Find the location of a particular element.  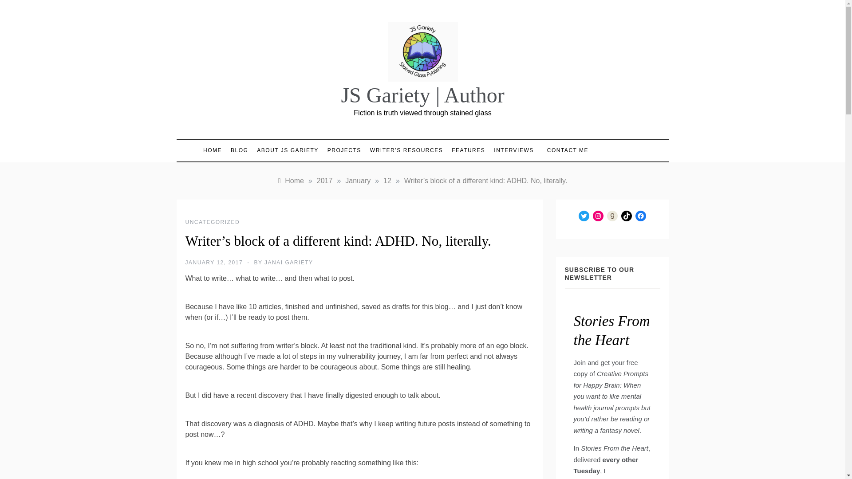

CONTACT ME is located at coordinates (564, 150).